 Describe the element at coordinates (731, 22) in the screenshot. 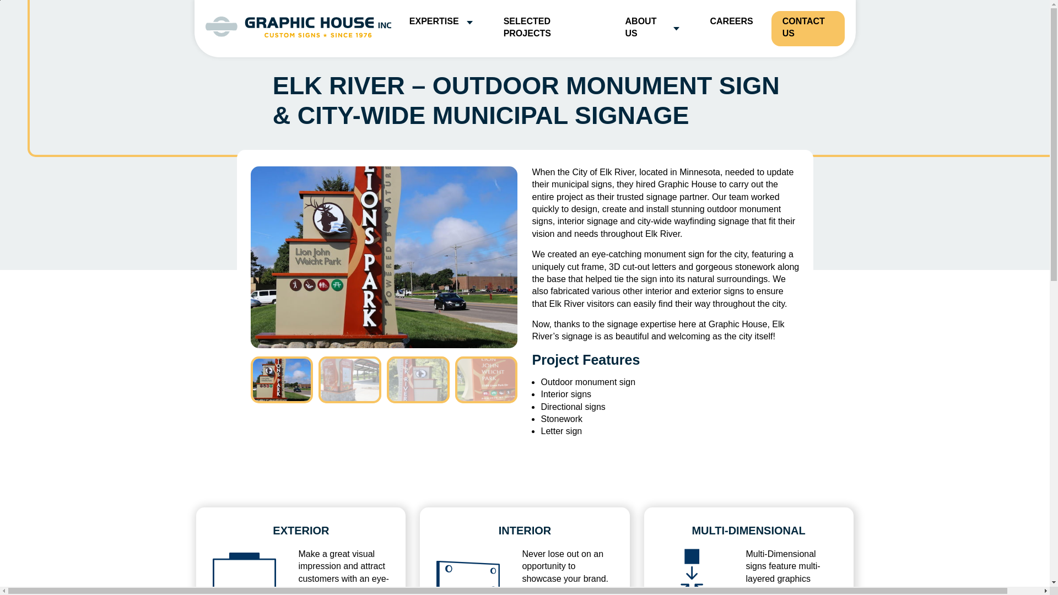

I see `CAREERS` at that location.